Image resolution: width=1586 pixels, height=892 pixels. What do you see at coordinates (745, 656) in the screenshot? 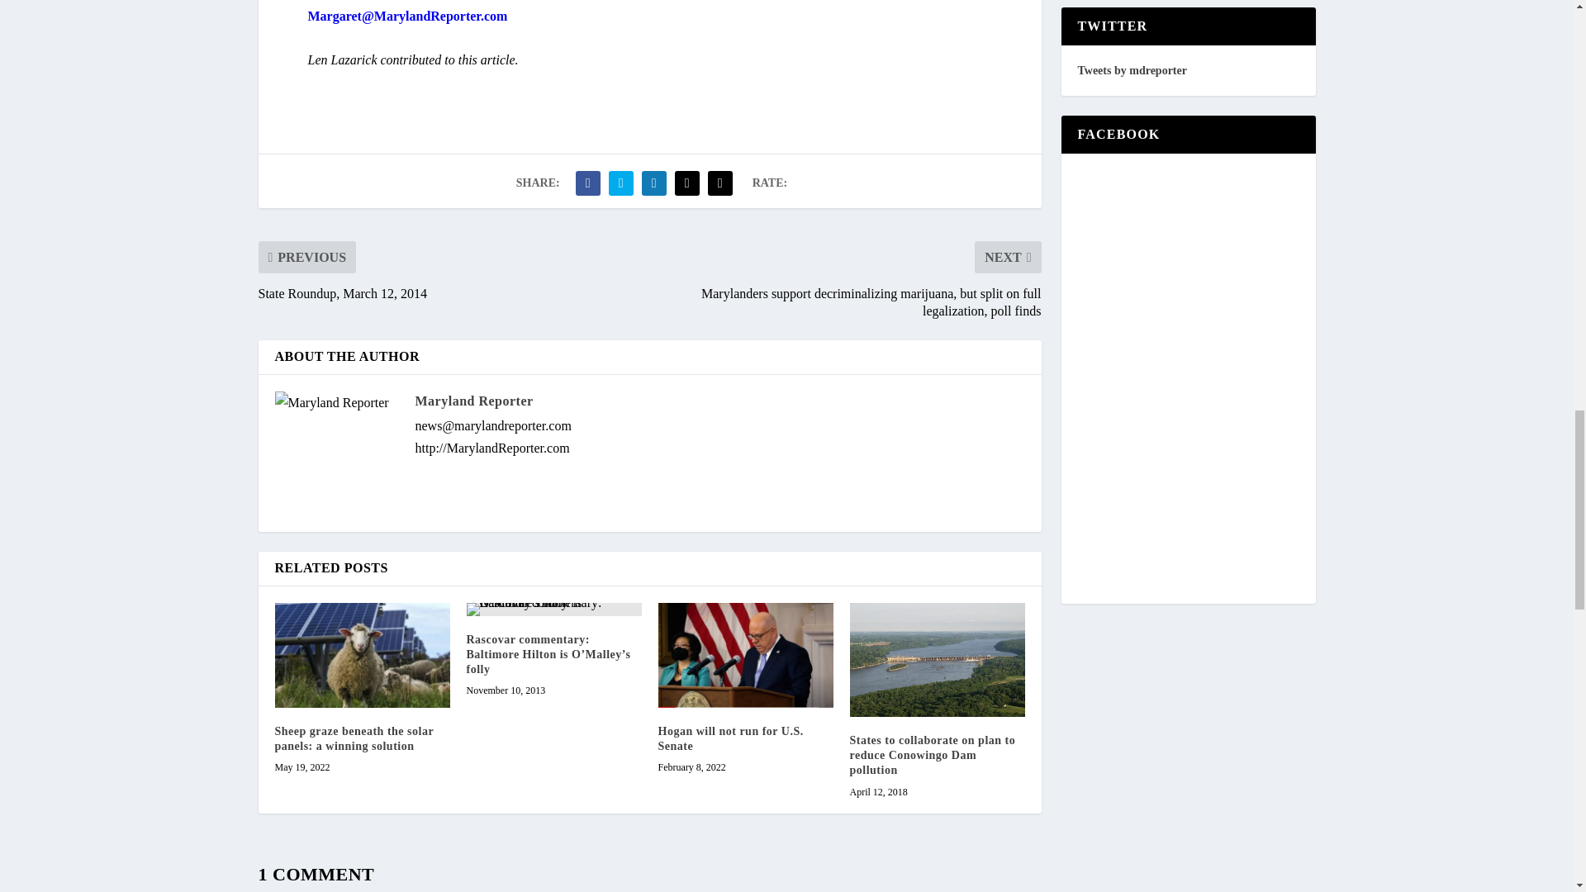
I see `Hogan will not run for U.S. Senate` at bounding box center [745, 656].